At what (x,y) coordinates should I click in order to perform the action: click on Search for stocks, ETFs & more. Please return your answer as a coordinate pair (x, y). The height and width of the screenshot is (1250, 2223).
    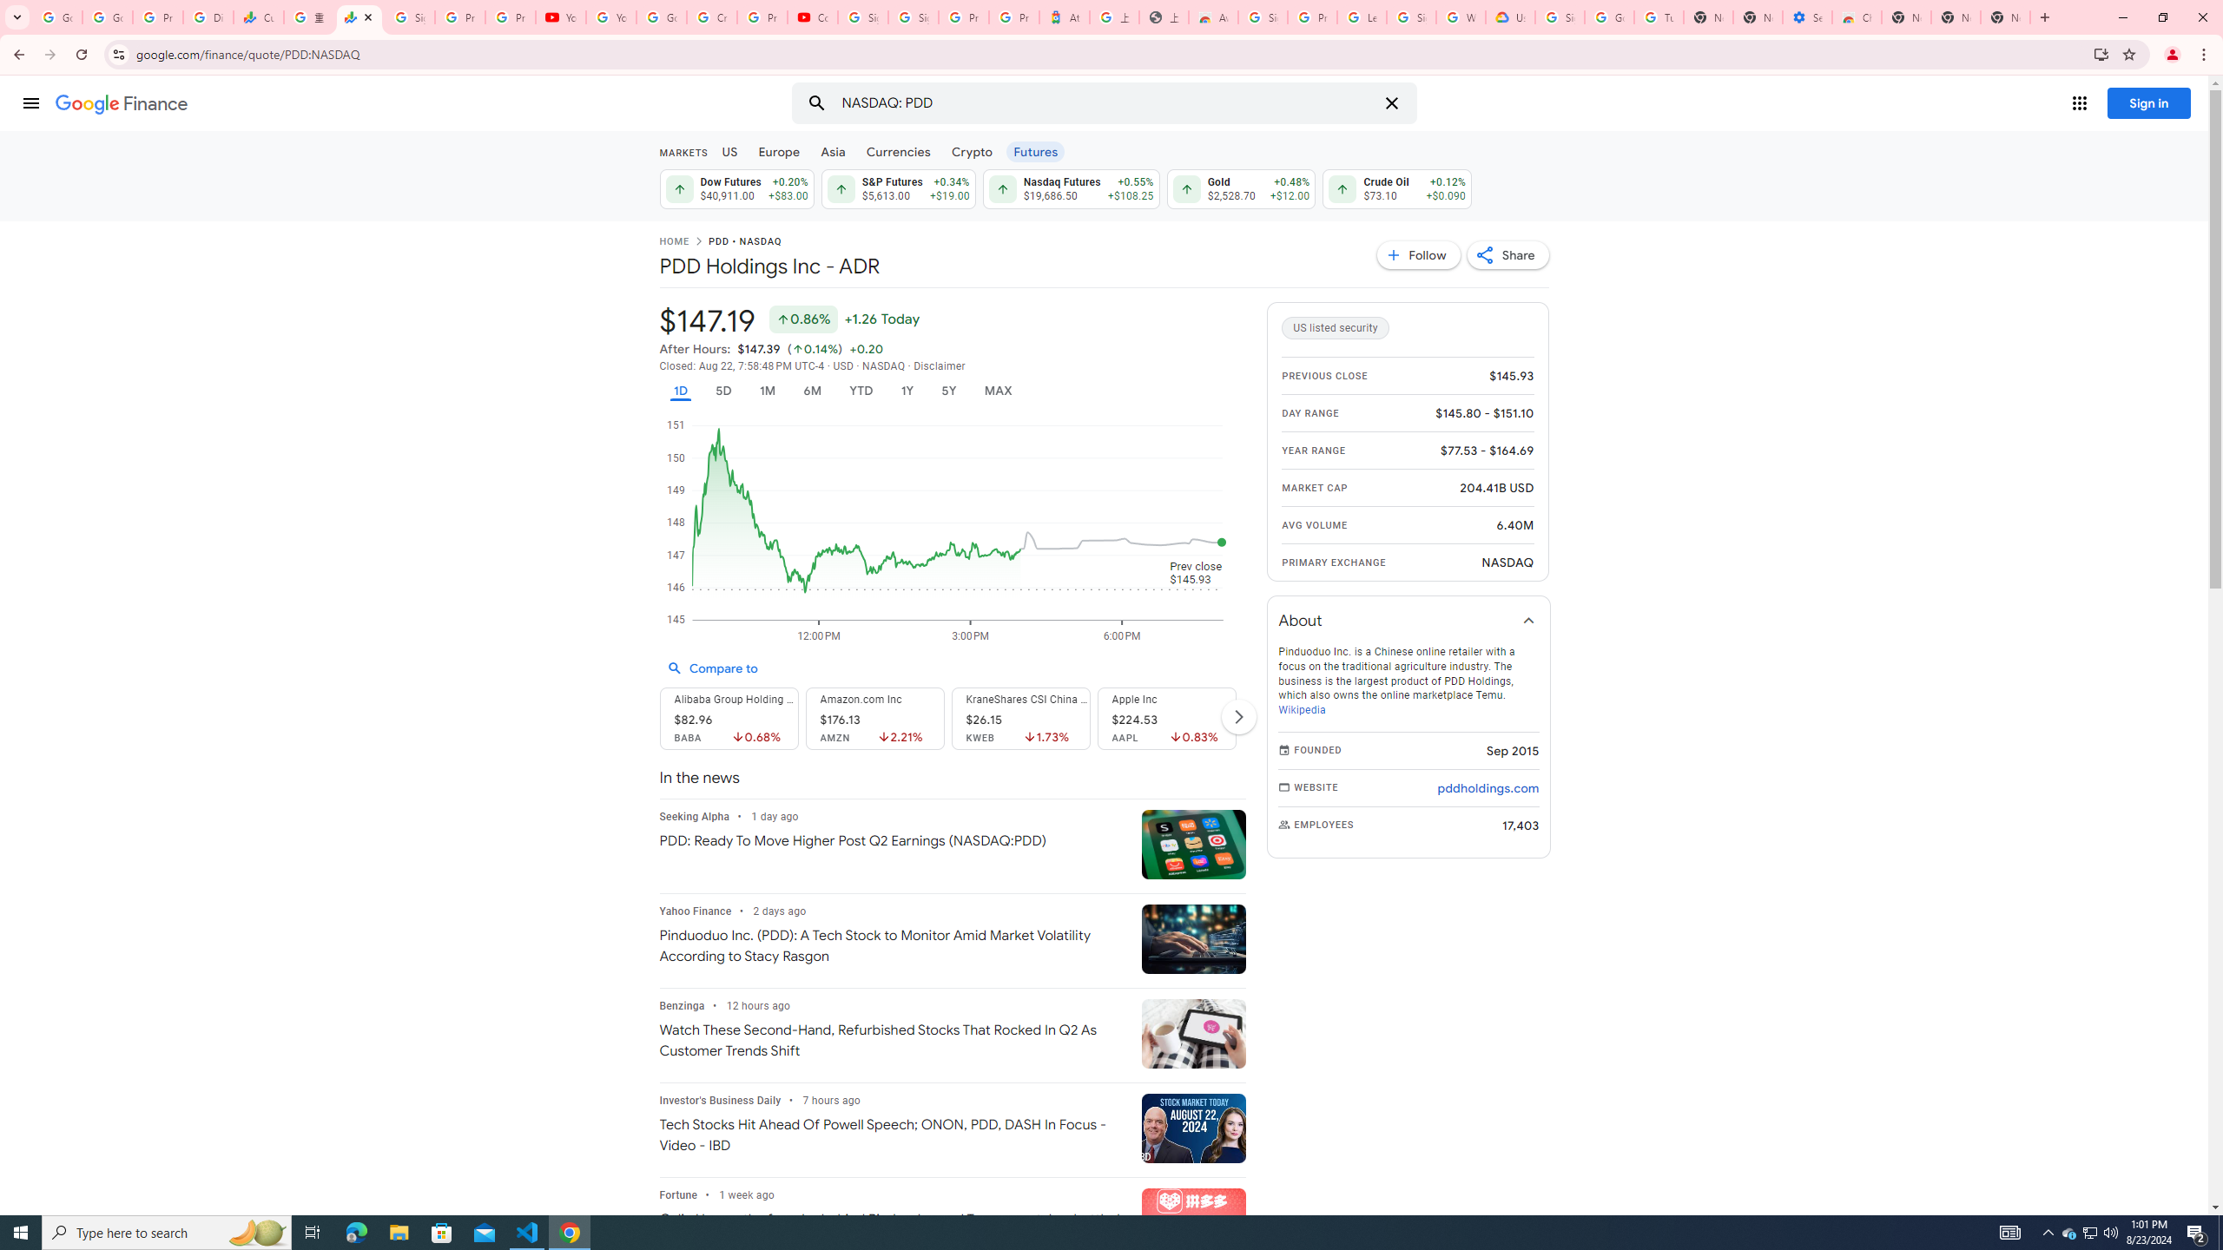
    Looking at the image, I should click on (1106, 103).